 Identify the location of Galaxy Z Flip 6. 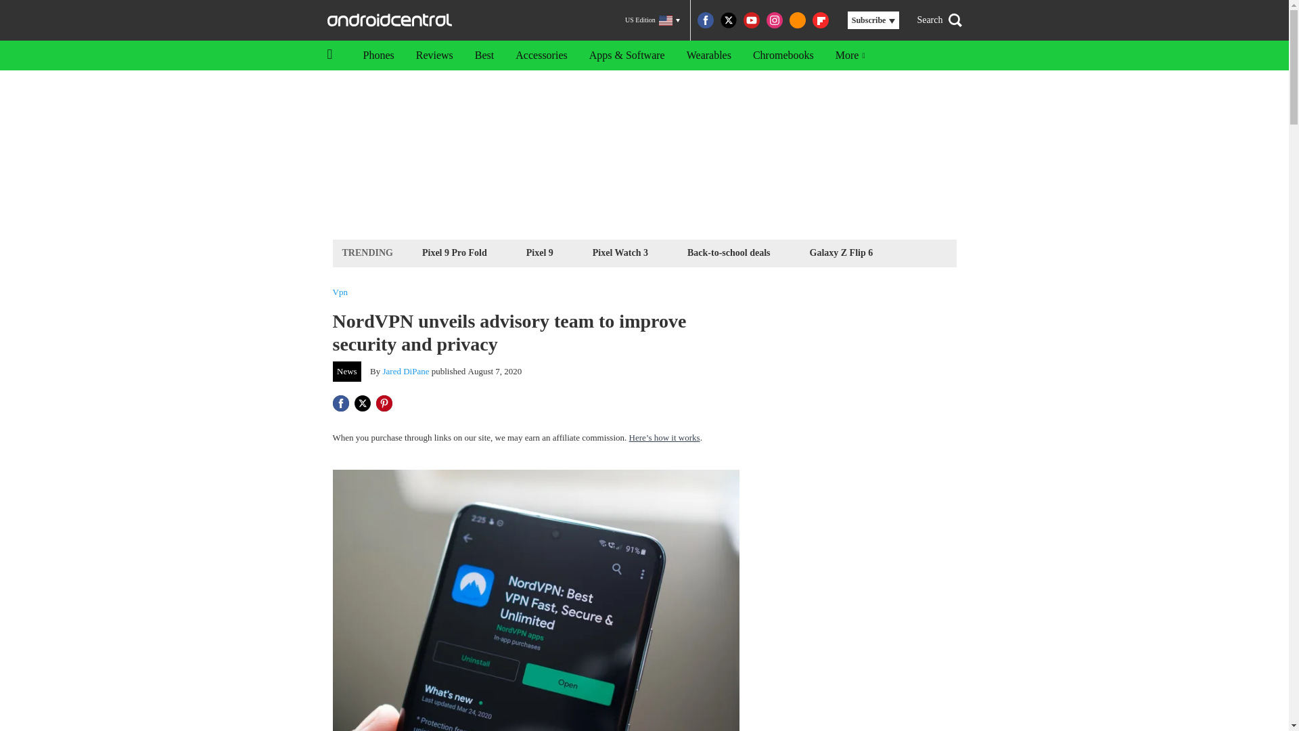
(842, 252).